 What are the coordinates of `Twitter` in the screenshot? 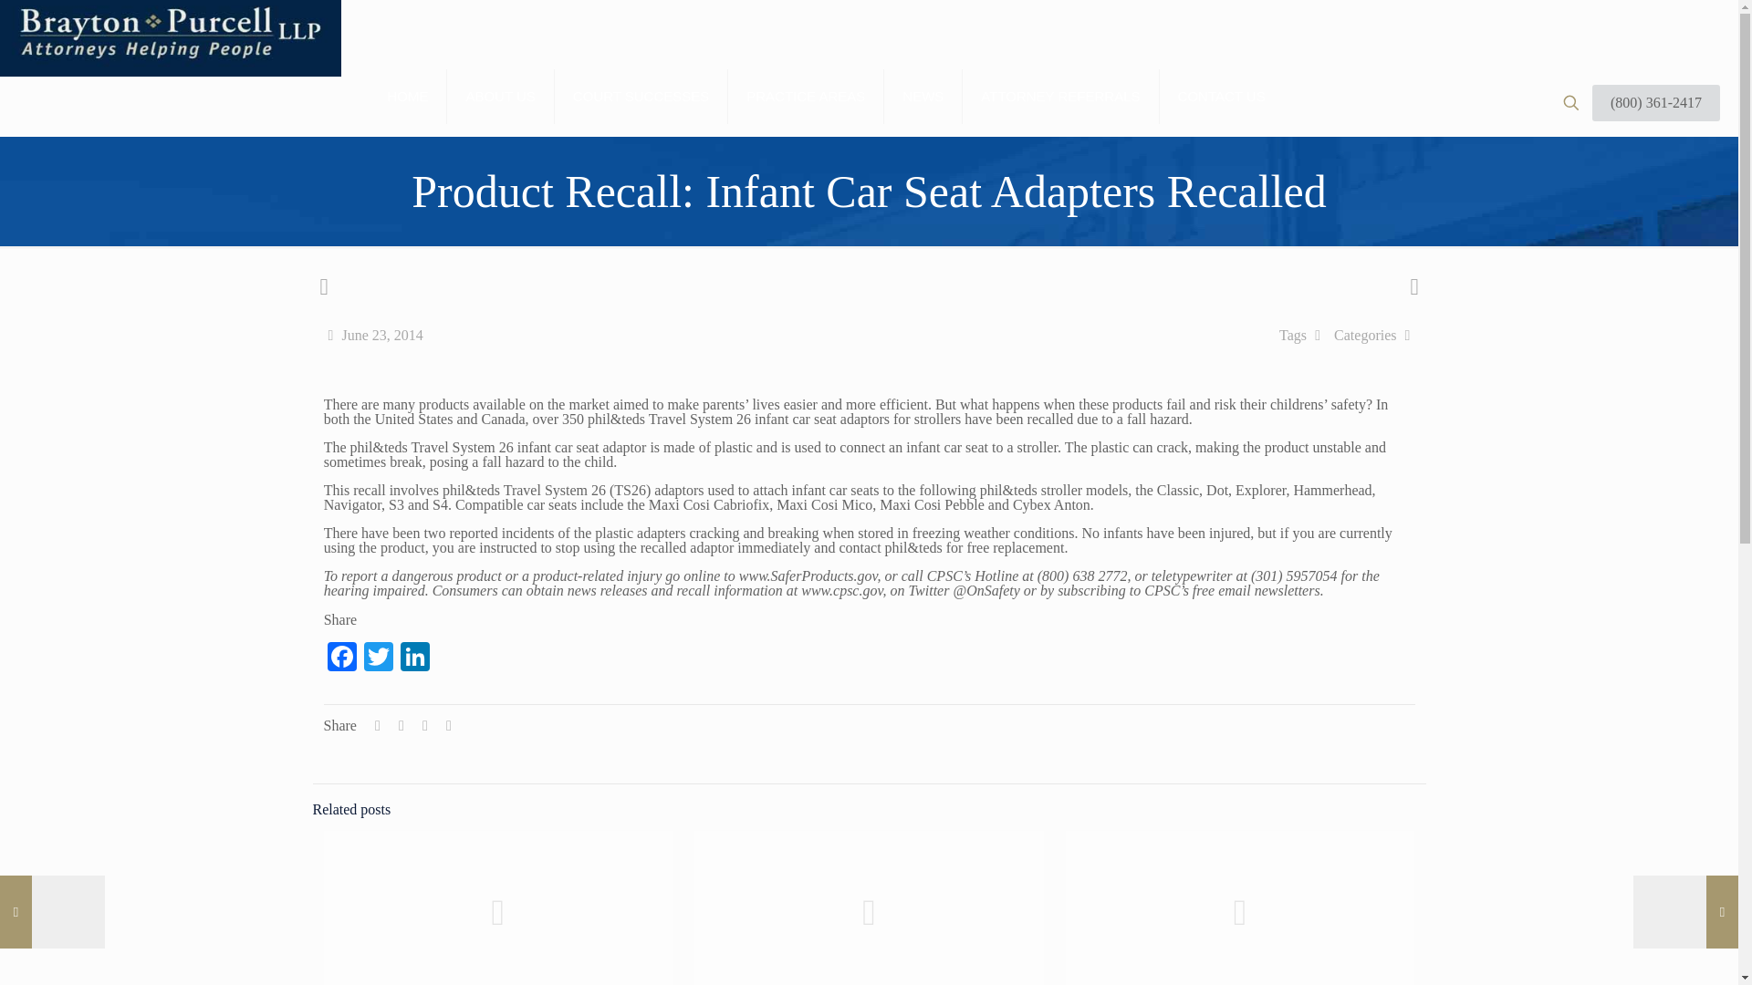 It's located at (379, 658).